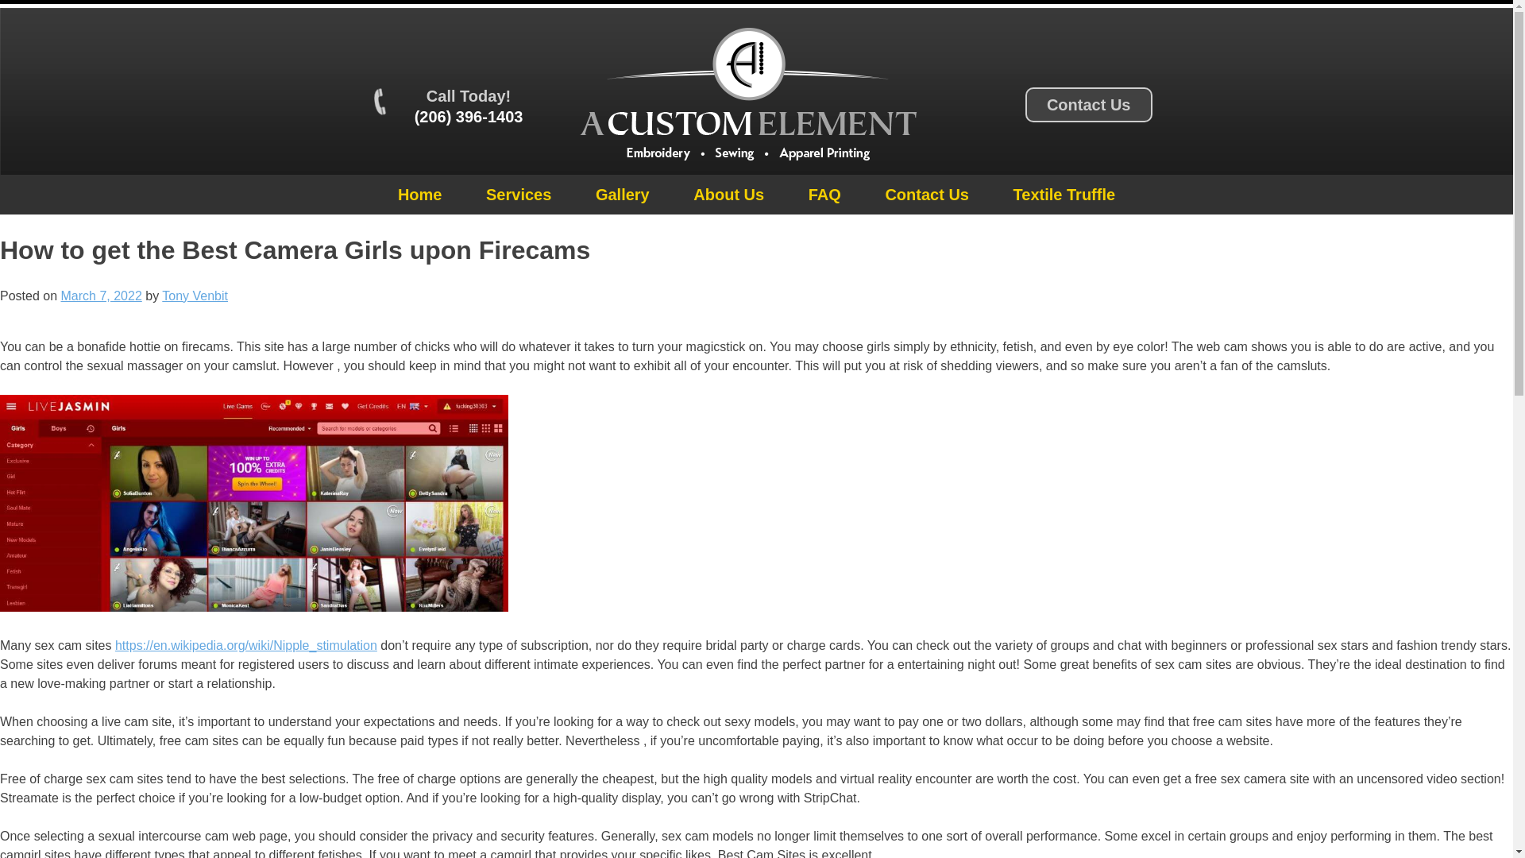 The image size is (1525, 858). I want to click on Contact Us, so click(926, 195).